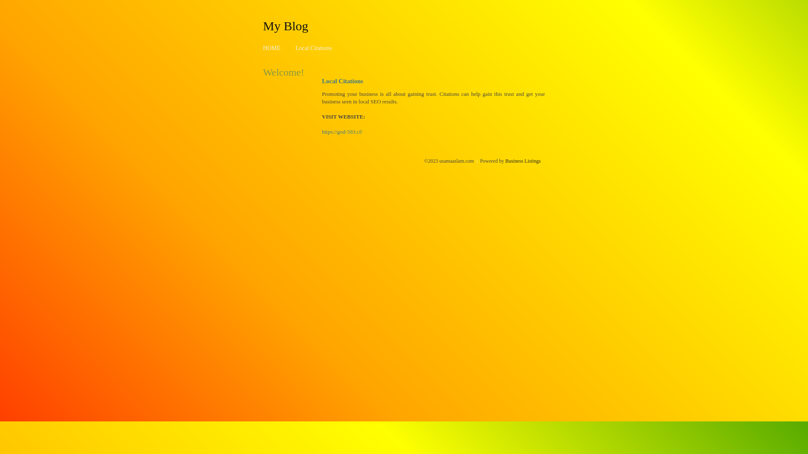 The image size is (808, 454). I want to click on Local Citations, so click(314, 48).